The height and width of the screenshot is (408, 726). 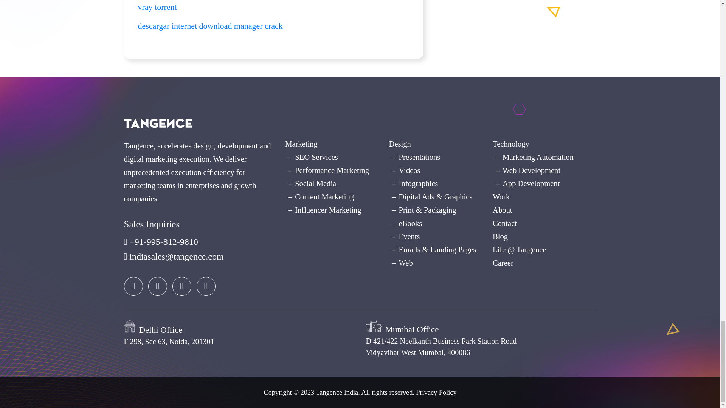 I want to click on SEO Services, so click(x=316, y=157).